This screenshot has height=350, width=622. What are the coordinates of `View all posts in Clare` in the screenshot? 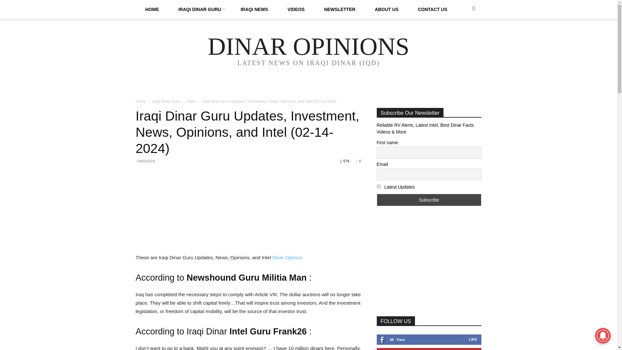 It's located at (191, 101).